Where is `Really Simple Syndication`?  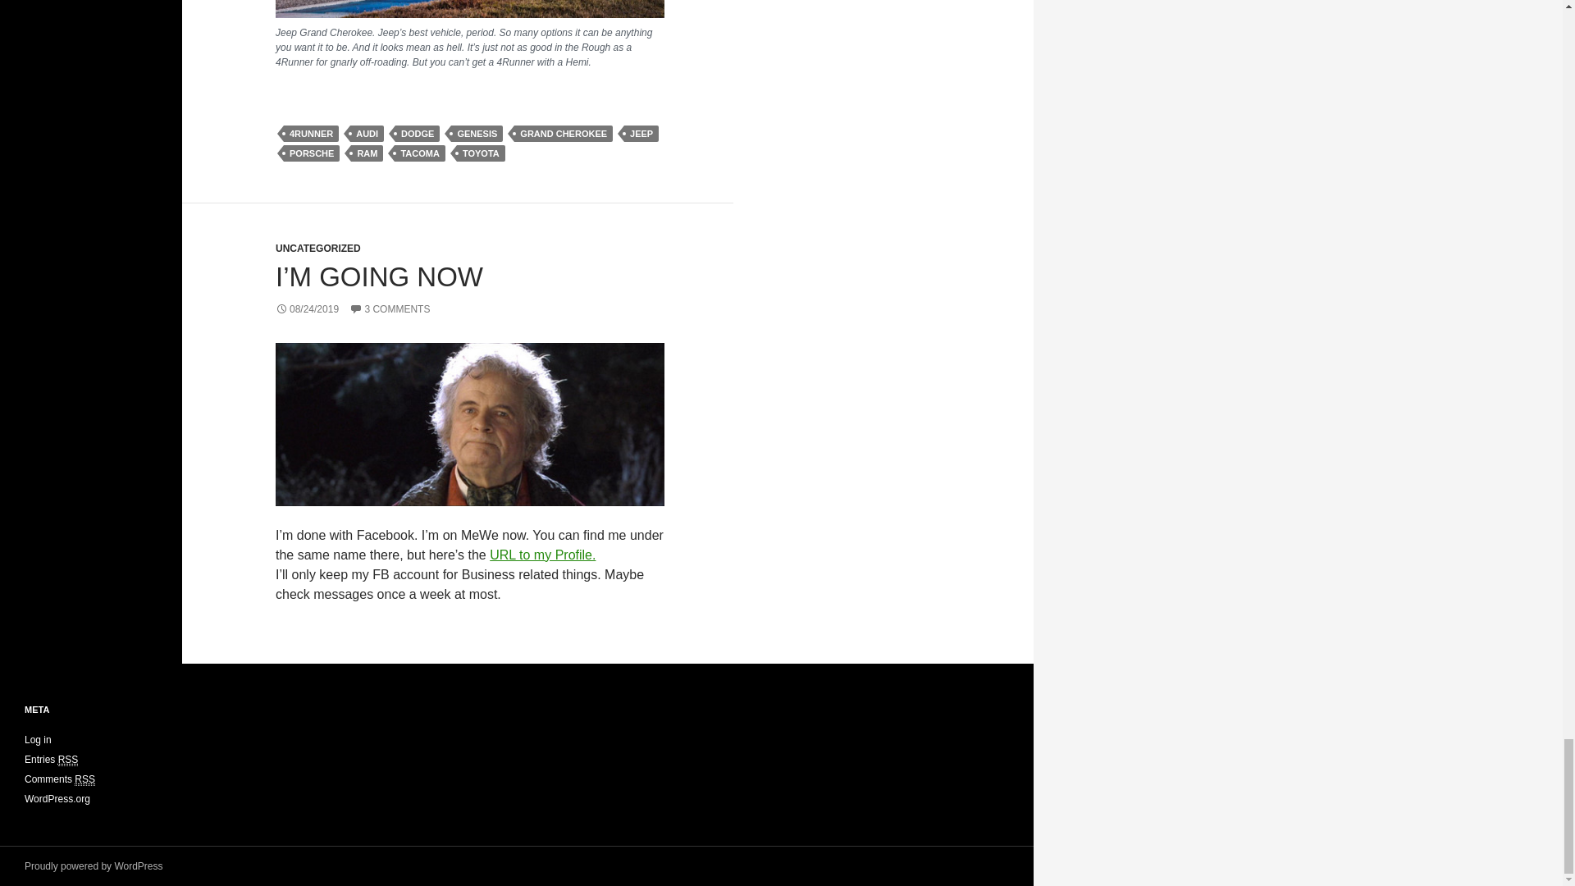 Really Simple Syndication is located at coordinates (69, 760).